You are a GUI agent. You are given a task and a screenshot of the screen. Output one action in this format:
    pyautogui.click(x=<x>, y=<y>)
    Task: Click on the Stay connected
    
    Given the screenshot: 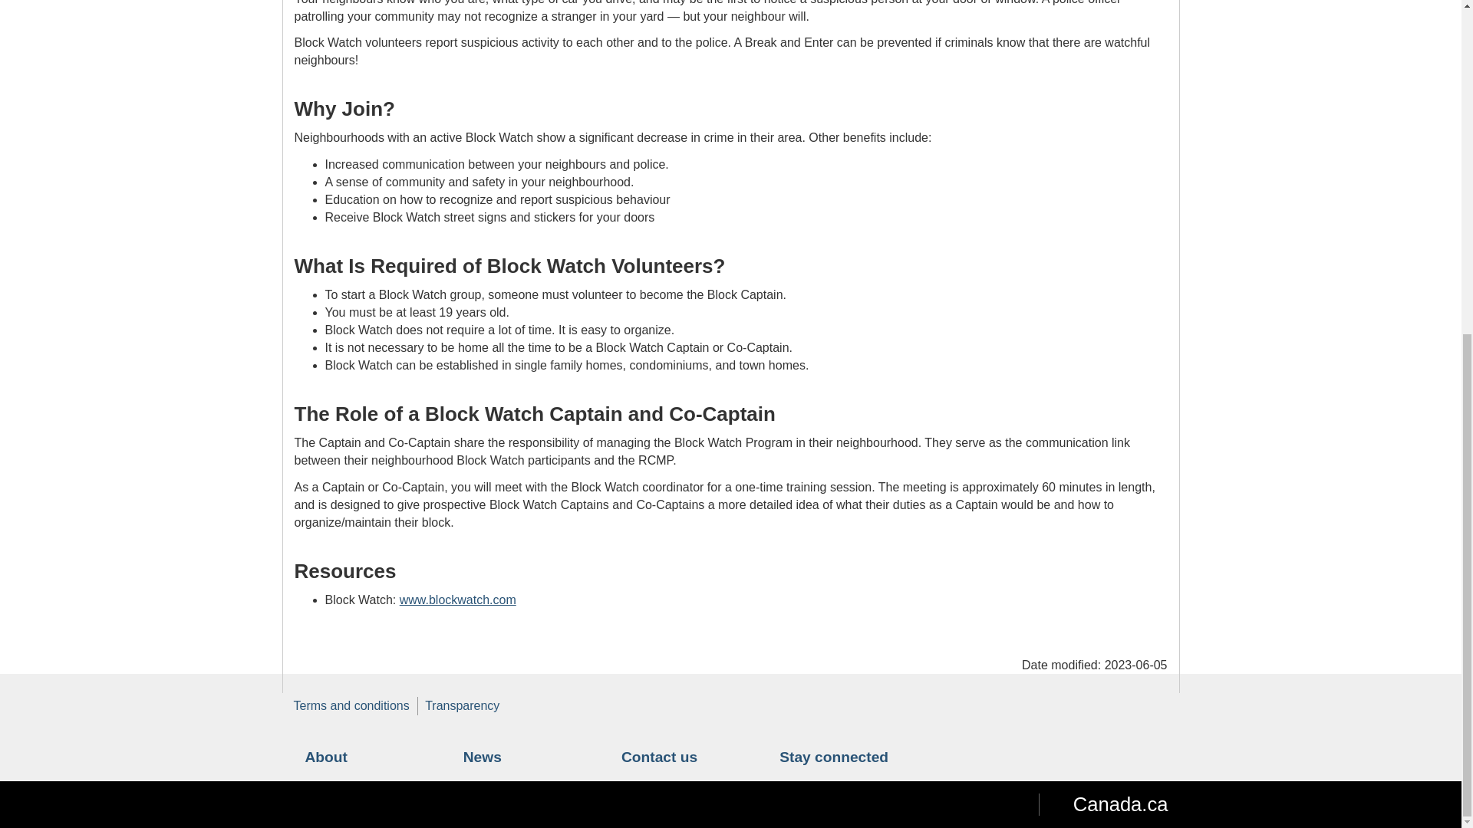 What is the action you would take?
    pyautogui.click(x=833, y=757)
    